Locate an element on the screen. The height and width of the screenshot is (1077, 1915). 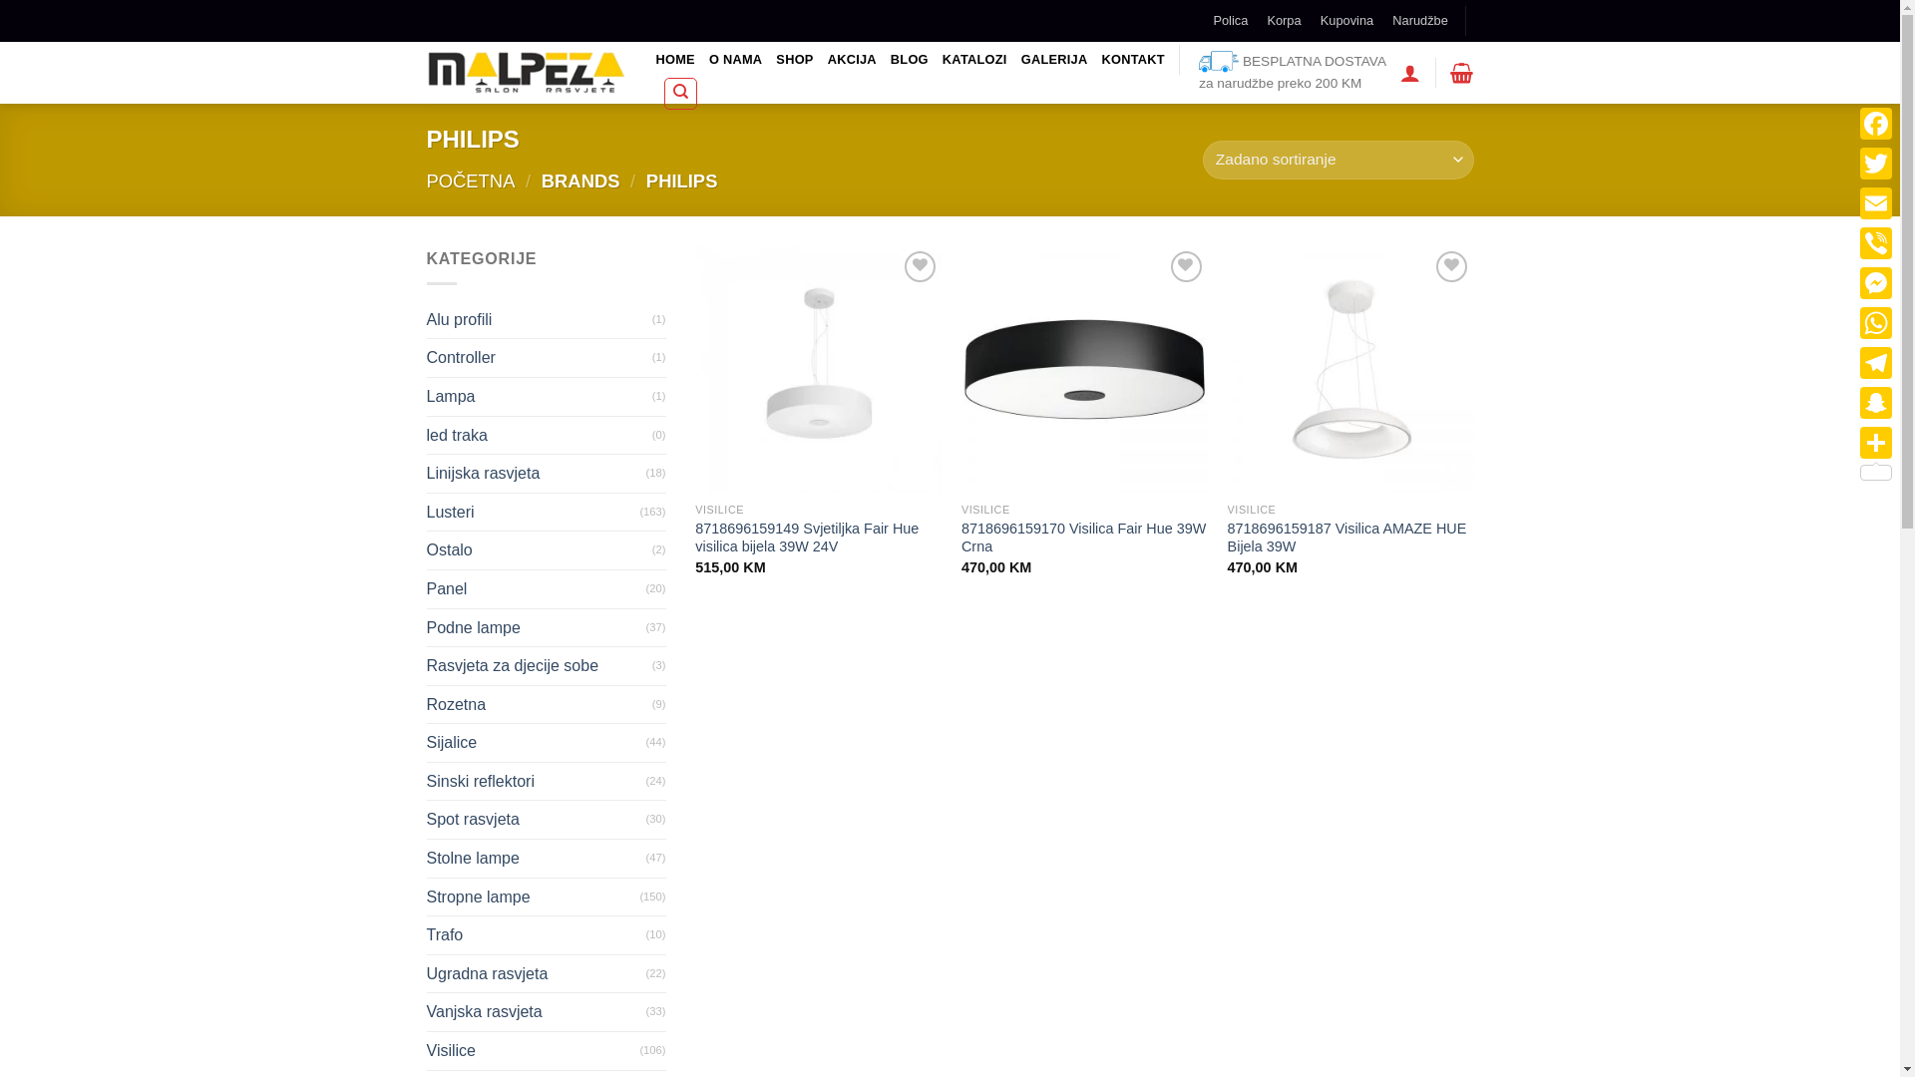
AKCIJA is located at coordinates (852, 60).